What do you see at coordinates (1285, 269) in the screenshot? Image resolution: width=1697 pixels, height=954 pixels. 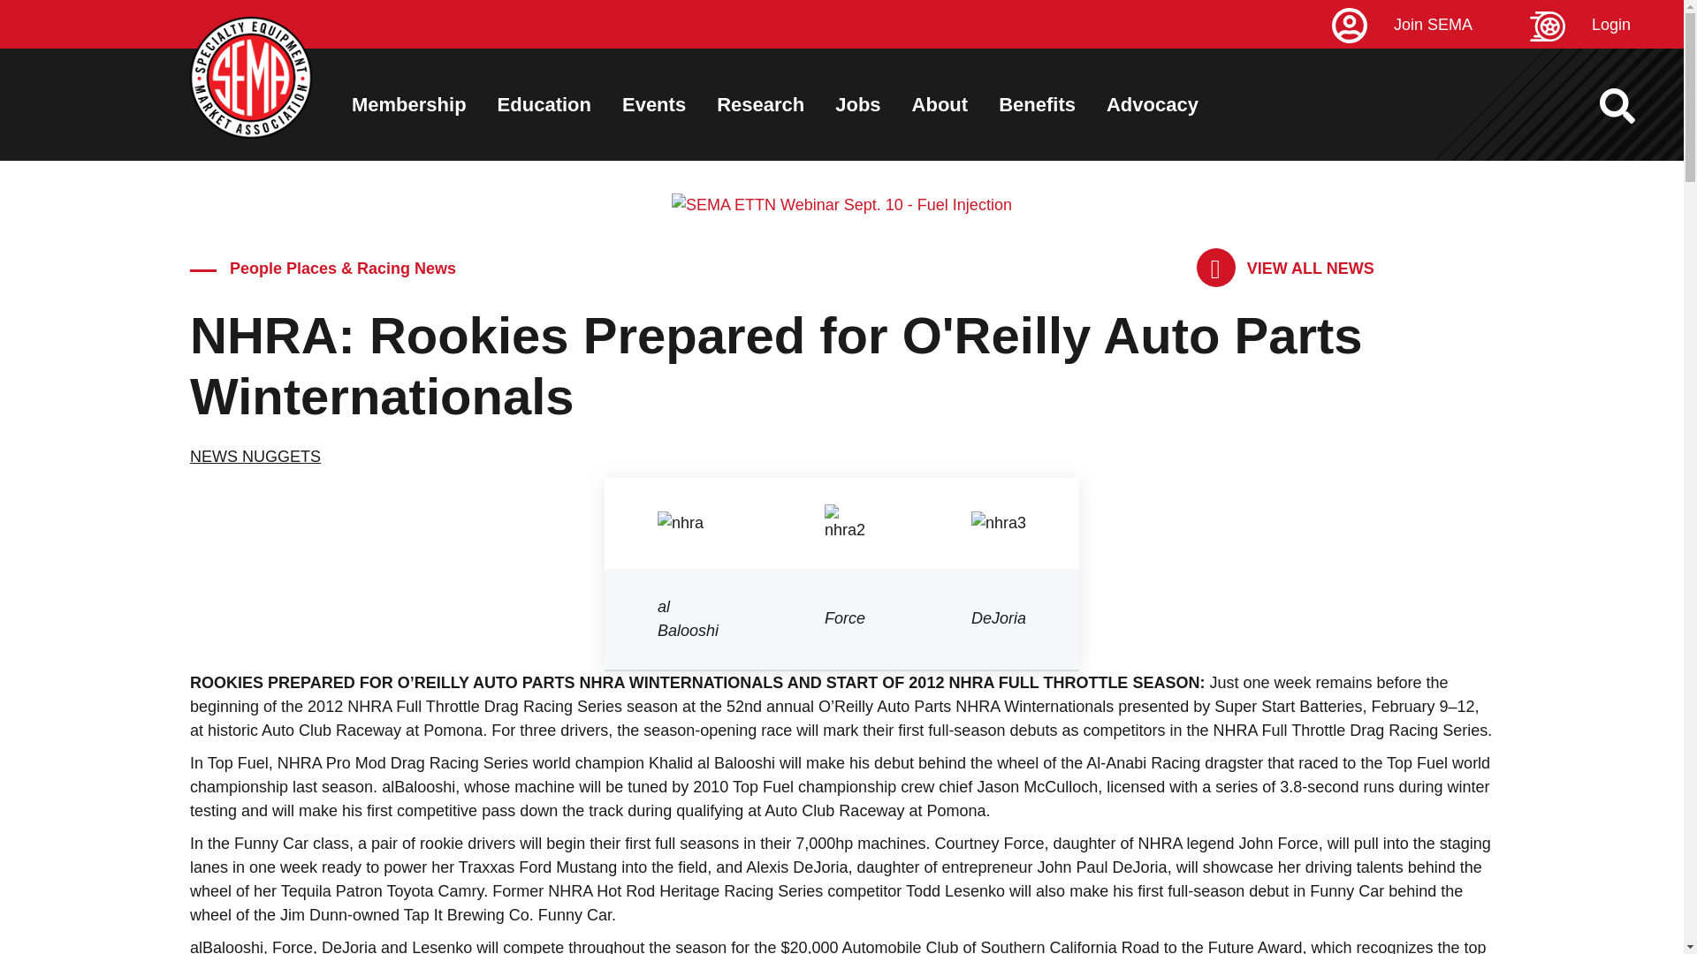 I see `eNews archive` at bounding box center [1285, 269].